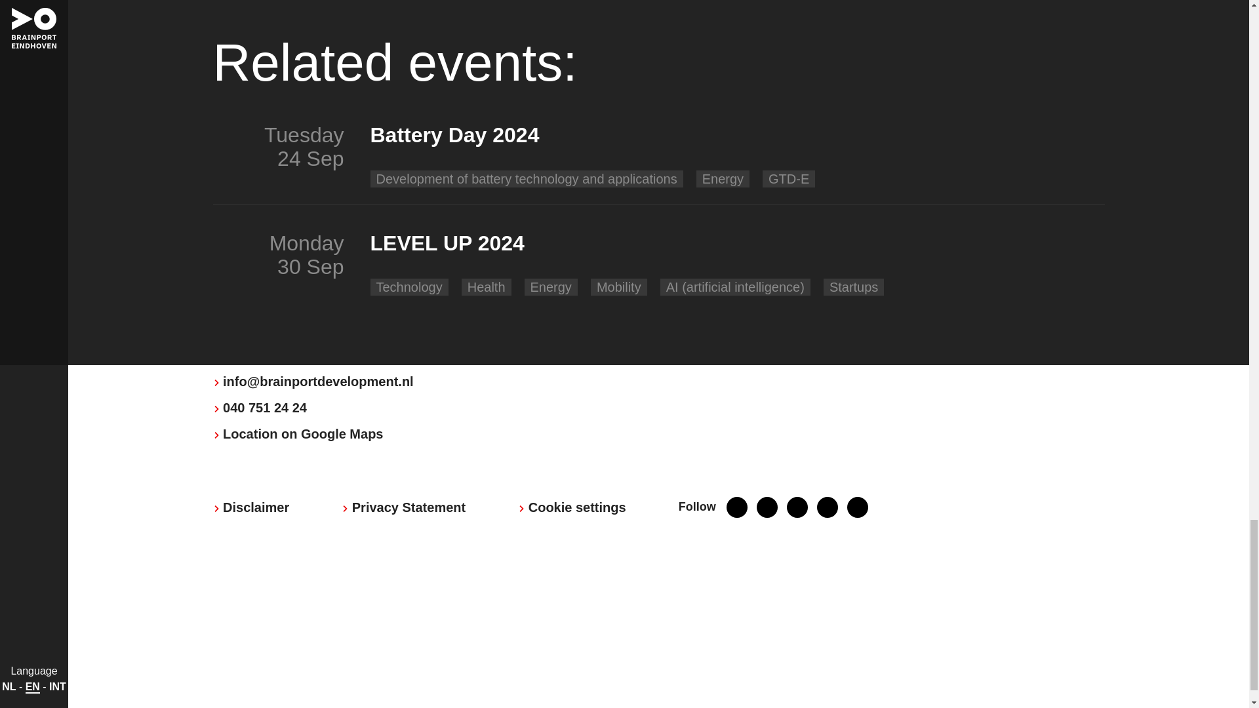  What do you see at coordinates (409, 287) in the screenshot?
I see `Technology` at bounding box center [409, 287].